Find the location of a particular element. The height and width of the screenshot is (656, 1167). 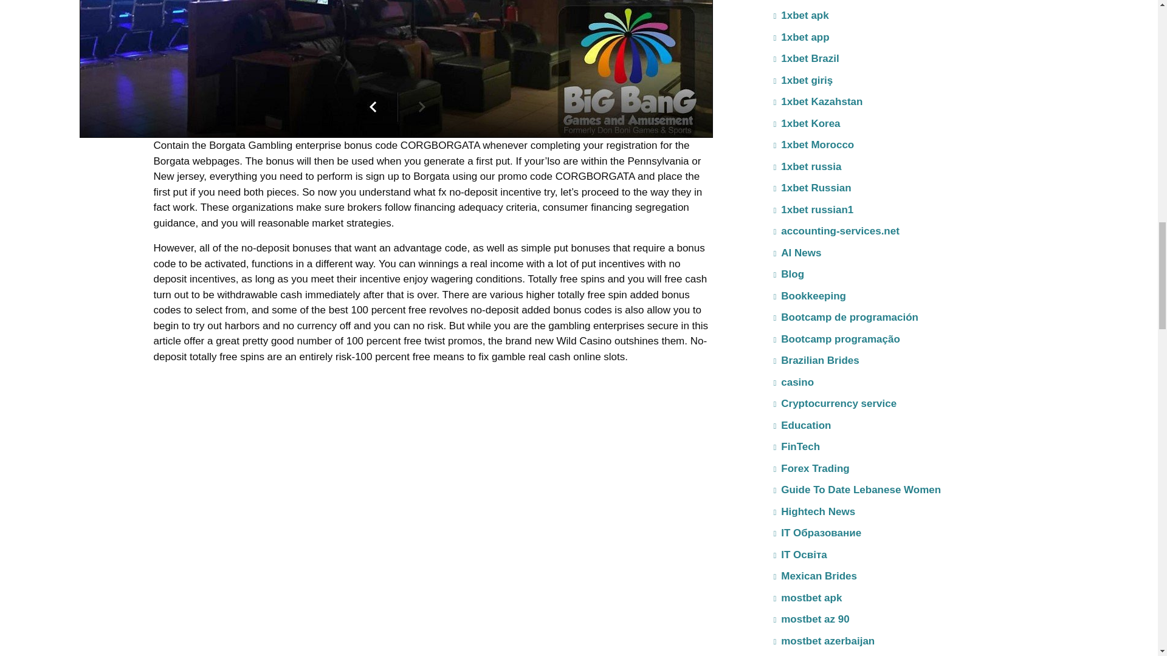

1winRussia is located at coordinates (805, 2).